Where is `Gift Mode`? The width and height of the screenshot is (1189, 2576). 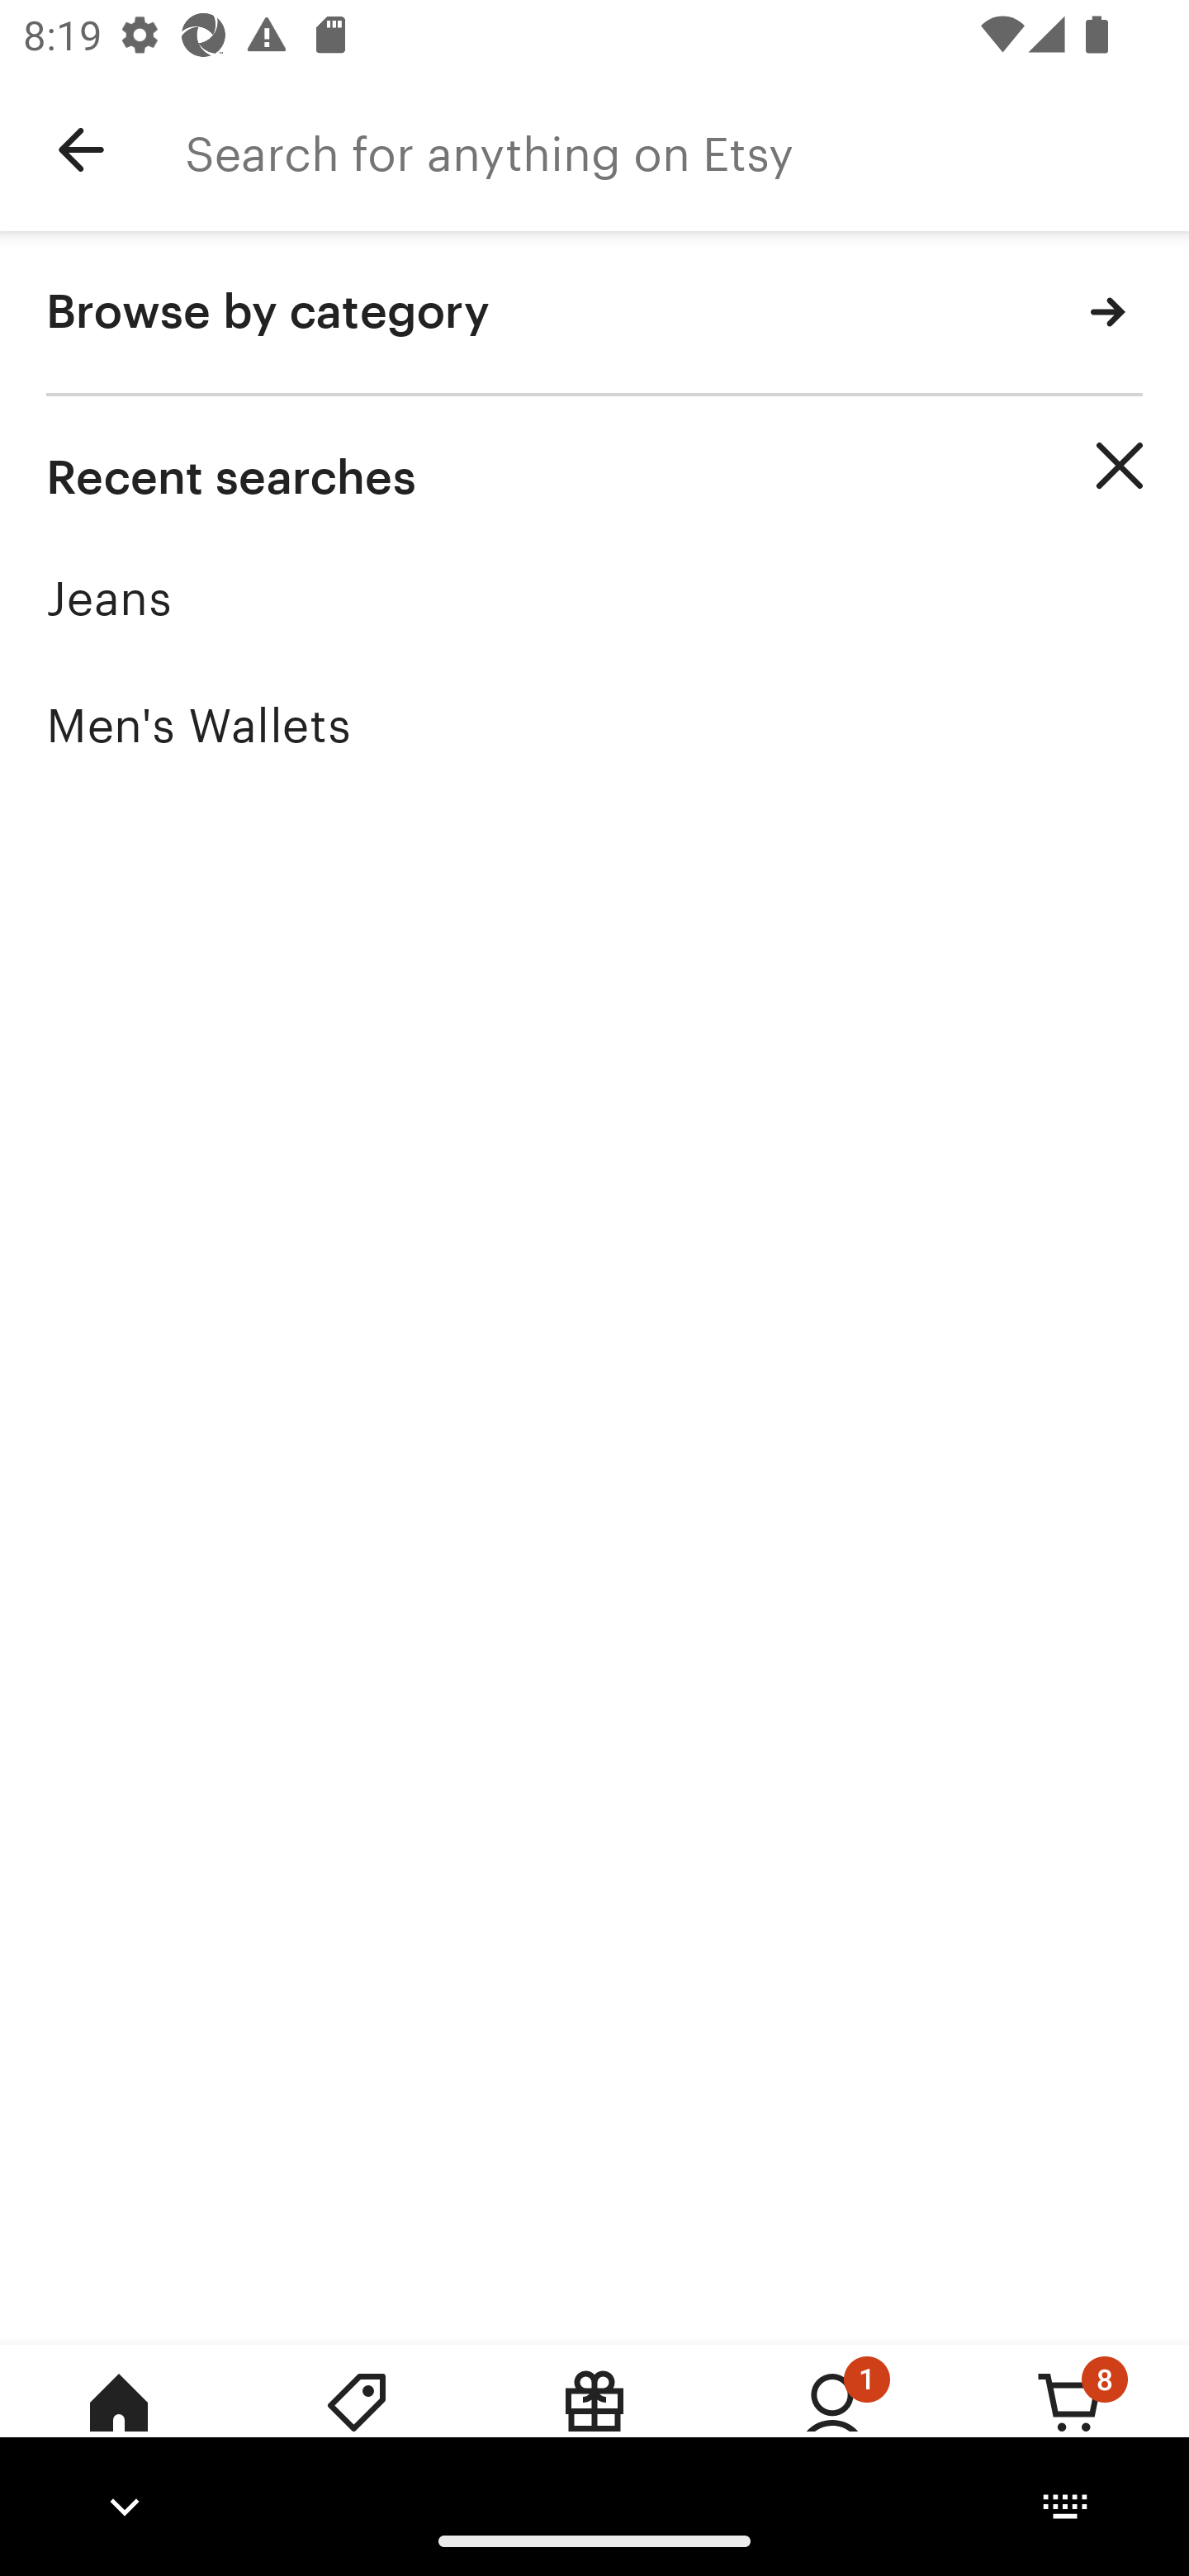 Gift Mode is located at coordinates (594, 2425).